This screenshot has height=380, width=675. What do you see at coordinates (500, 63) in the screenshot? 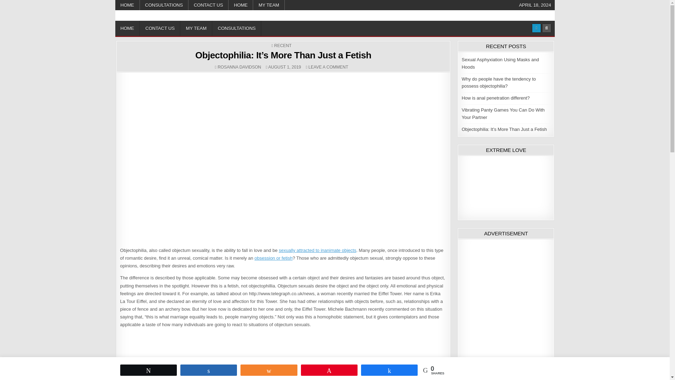
I see `Sexual Asphyxiation Using Masks and Hoods` at bounding box center [500, 63].